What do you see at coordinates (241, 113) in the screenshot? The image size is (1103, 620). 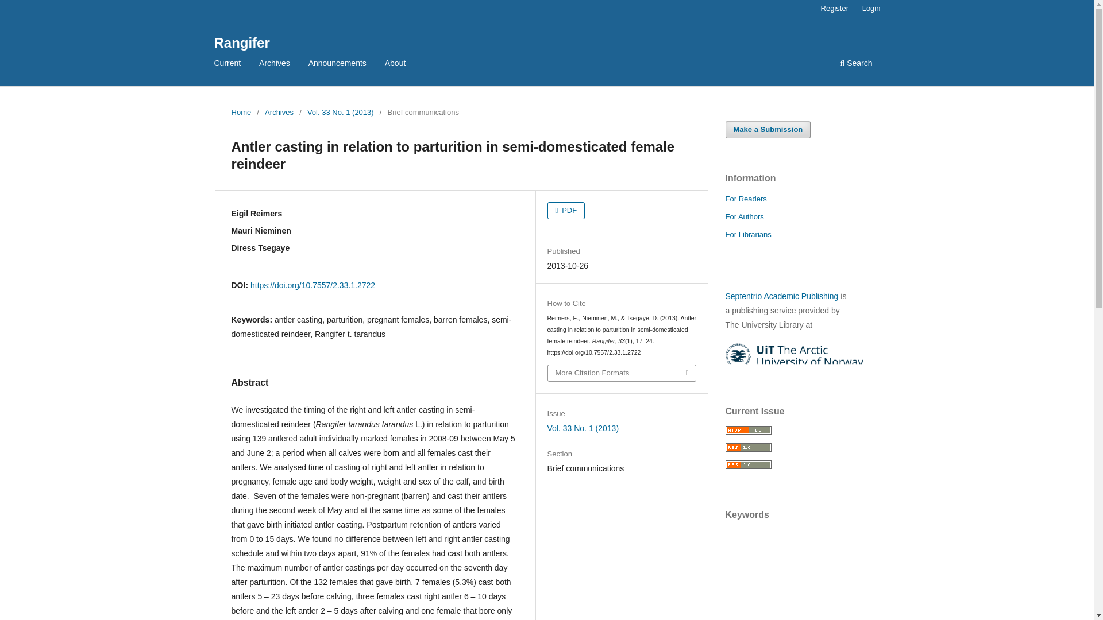 I see `Home` at bounding box center [241, 113].